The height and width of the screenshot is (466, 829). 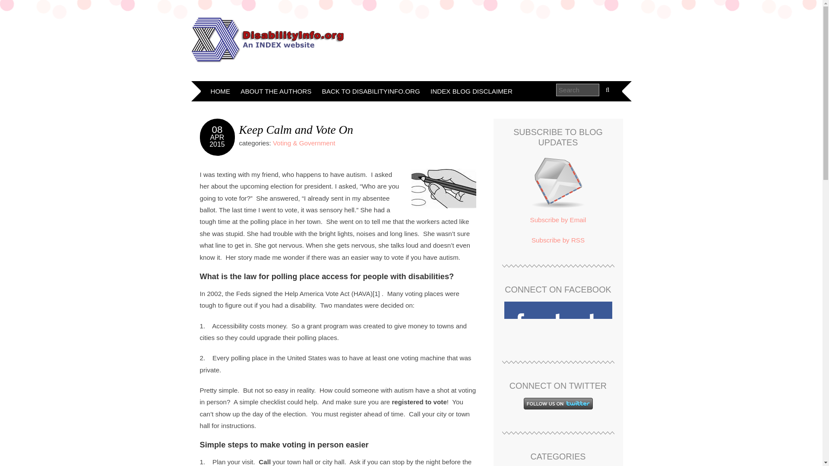 I want to click on ABOUT THE AUTHORS, so click(x=276, y=91).